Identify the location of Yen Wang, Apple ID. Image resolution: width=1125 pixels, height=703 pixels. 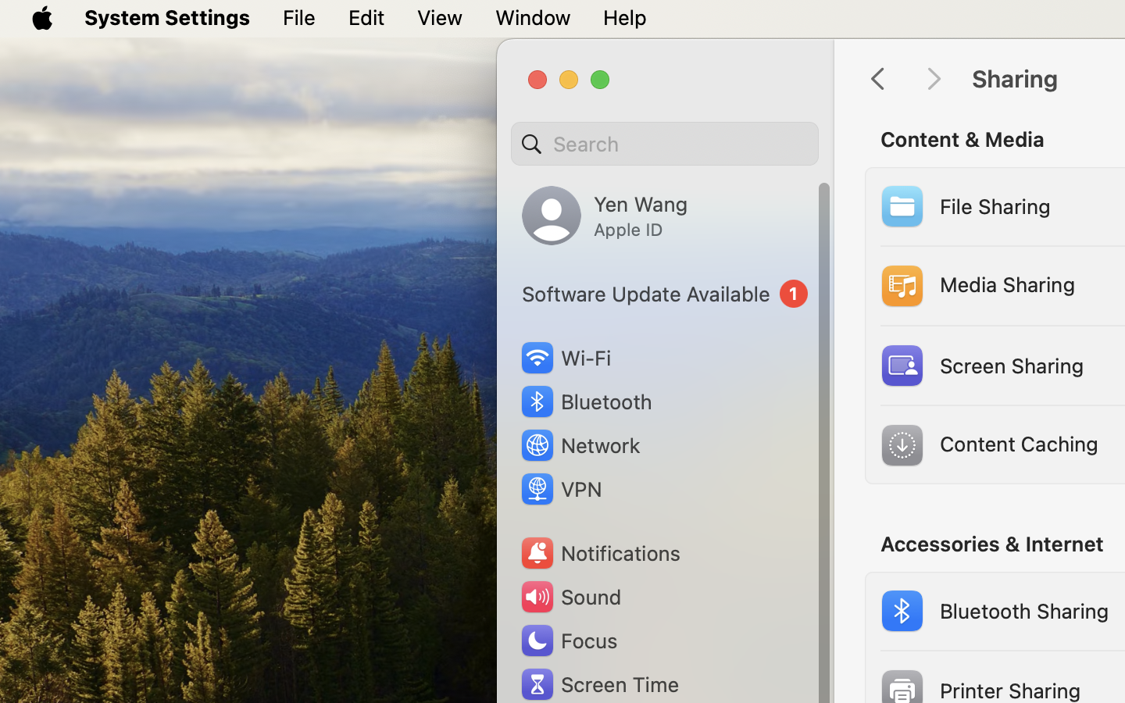
(605, 216).